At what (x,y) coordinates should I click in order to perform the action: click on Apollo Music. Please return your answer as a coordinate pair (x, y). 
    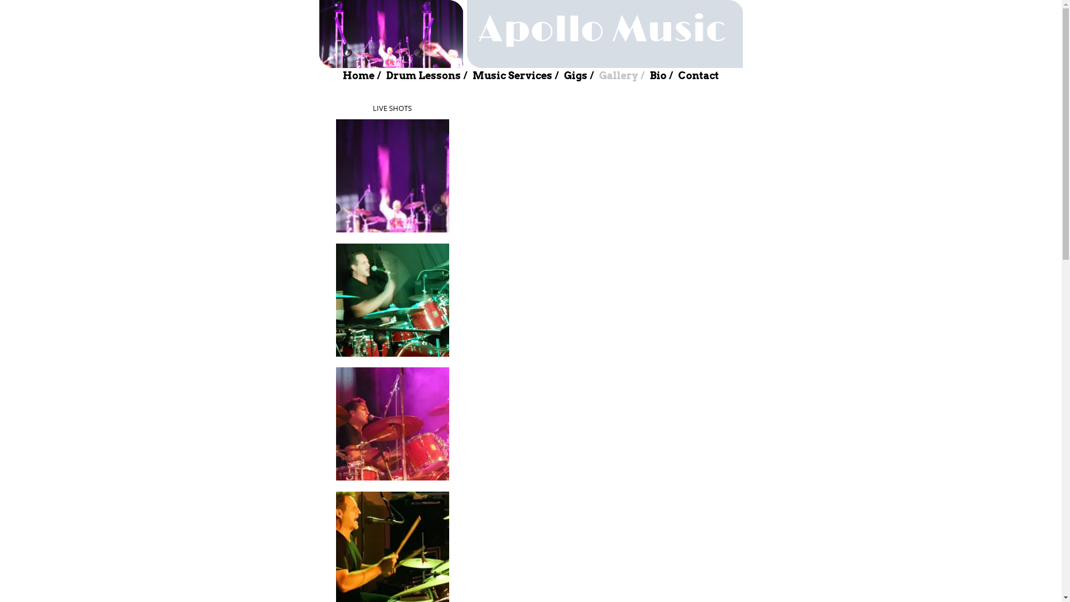
    Looking at the image, I should click on (602, 36).